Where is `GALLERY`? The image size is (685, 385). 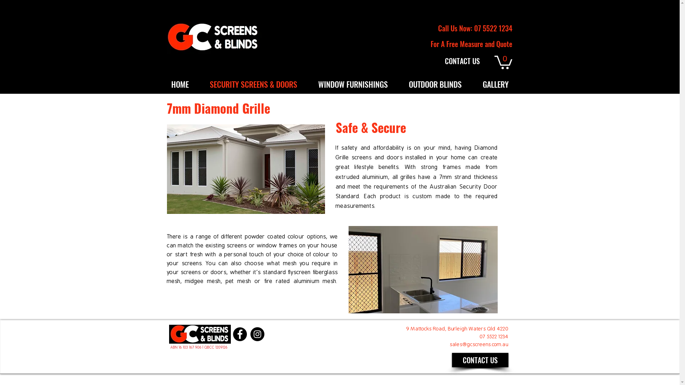
GALLERY is located at coordinates (496, 84).